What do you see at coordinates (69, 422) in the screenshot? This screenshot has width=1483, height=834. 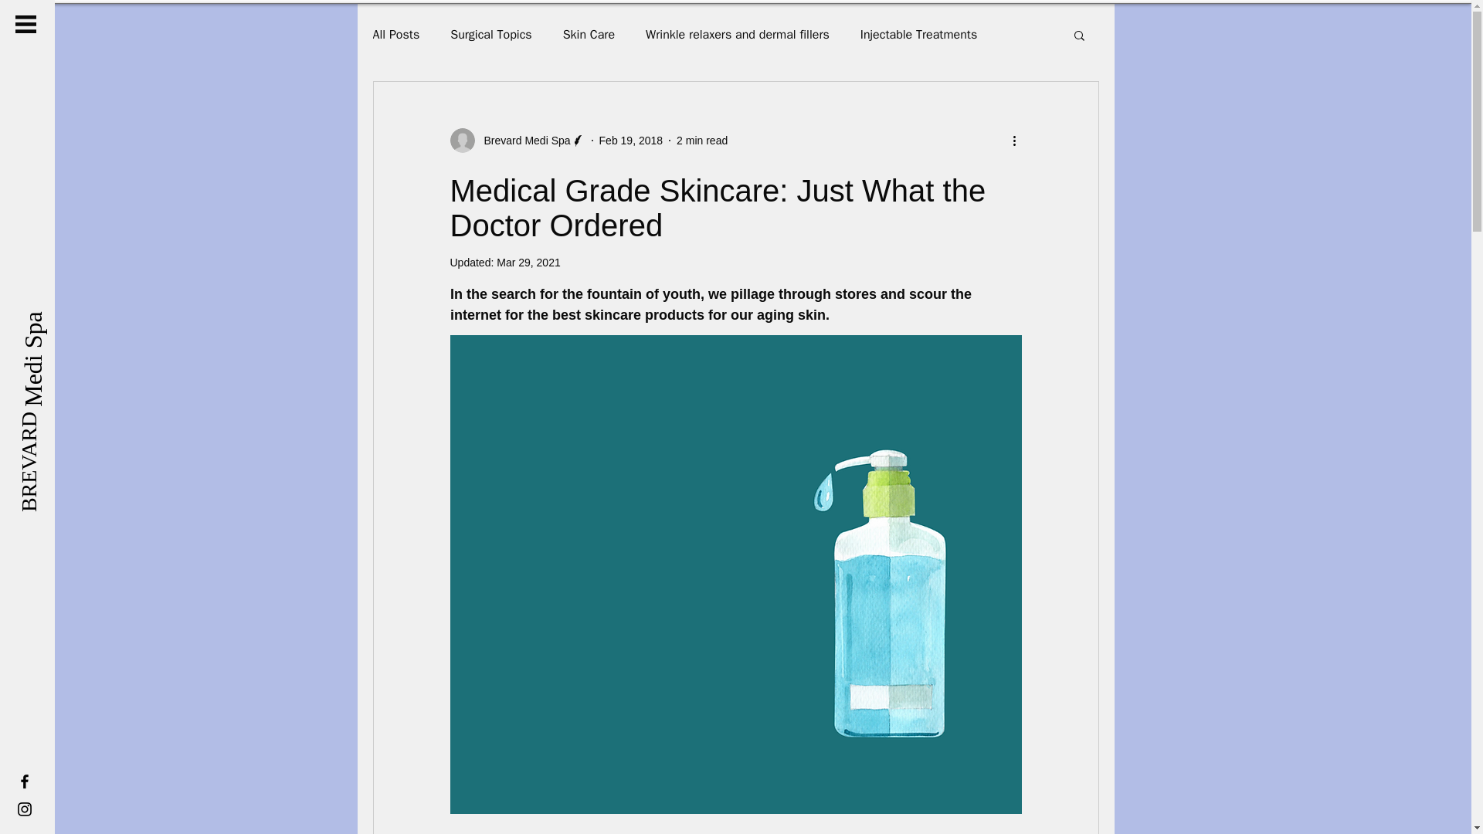 I see `BREVARD` at bounding box center [69, 422].